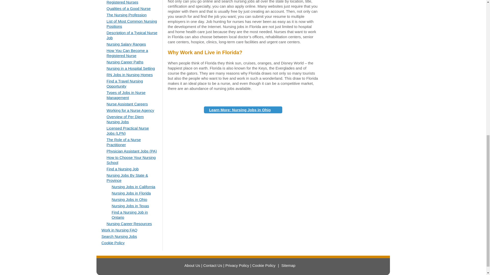 This screenshot has width=490, height=275. Describe the element at coordinates (132, 35) in the screenshot. I see `Description of a Typical Nurse Job` at that location.